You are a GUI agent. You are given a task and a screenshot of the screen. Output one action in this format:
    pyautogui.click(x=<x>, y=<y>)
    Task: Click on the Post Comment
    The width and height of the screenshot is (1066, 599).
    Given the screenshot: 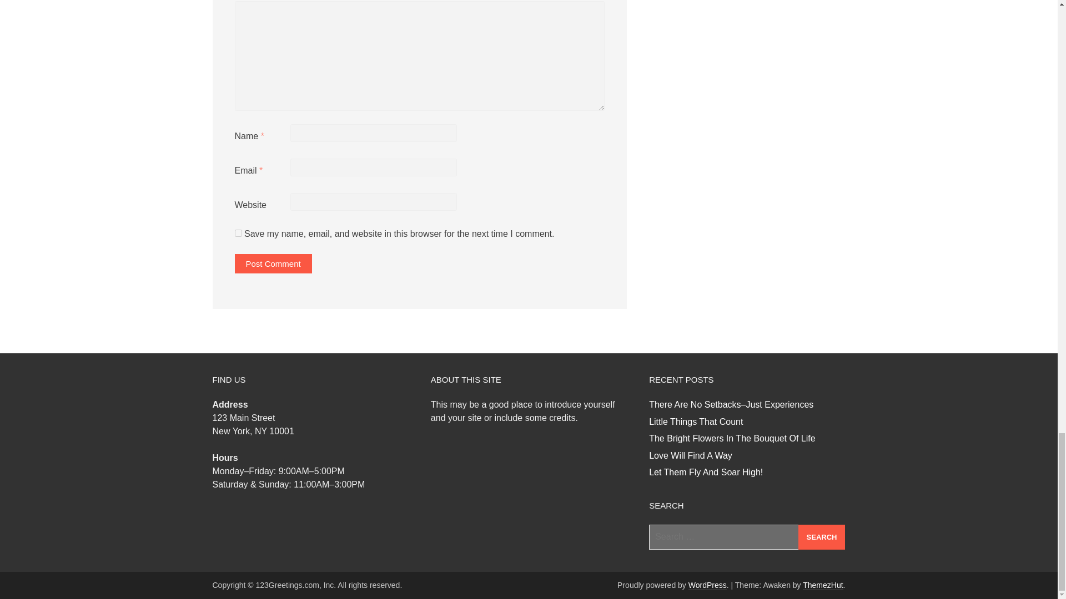 What is the action you would take?
    pyautogui.click(x=273, y=263)
    